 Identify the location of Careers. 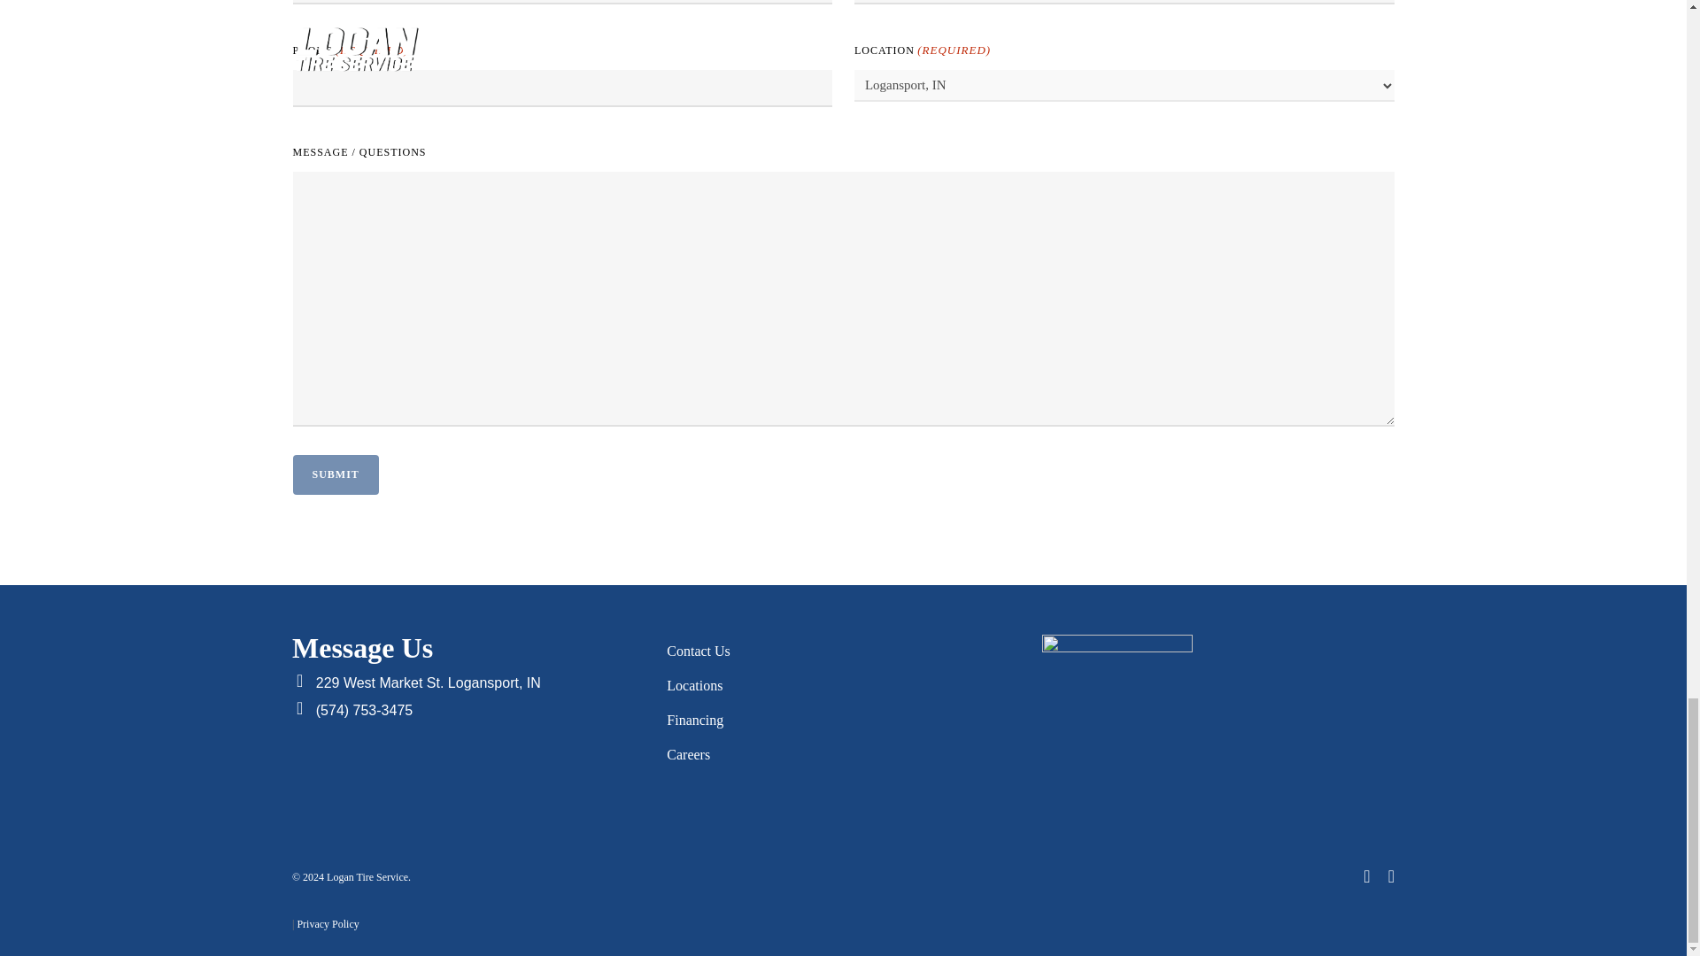
(842, 754).